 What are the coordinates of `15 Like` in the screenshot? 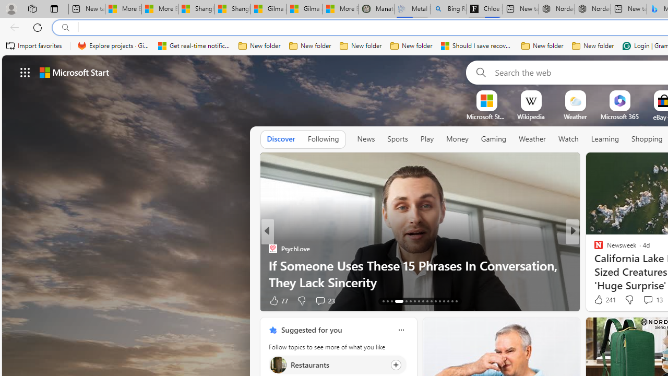 It's located at (600, 300).